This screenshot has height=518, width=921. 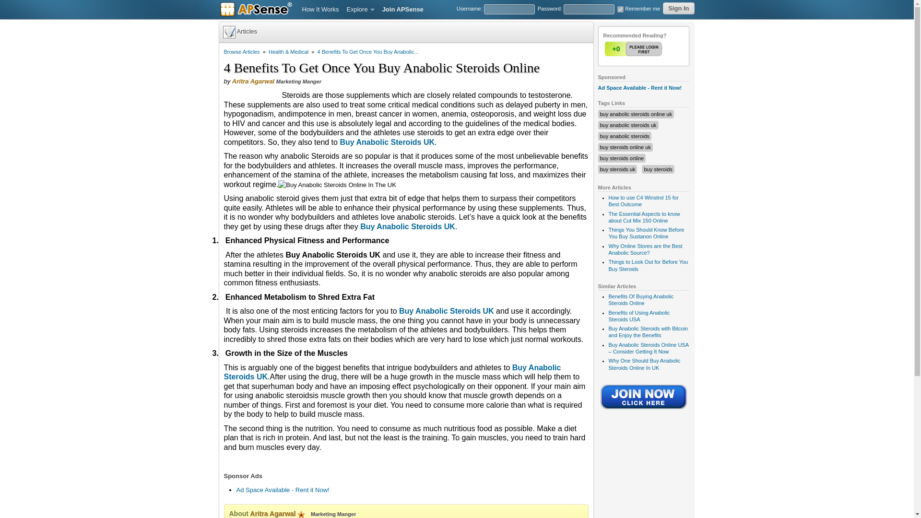 I want to click on 1, so click(x=634, y=49).